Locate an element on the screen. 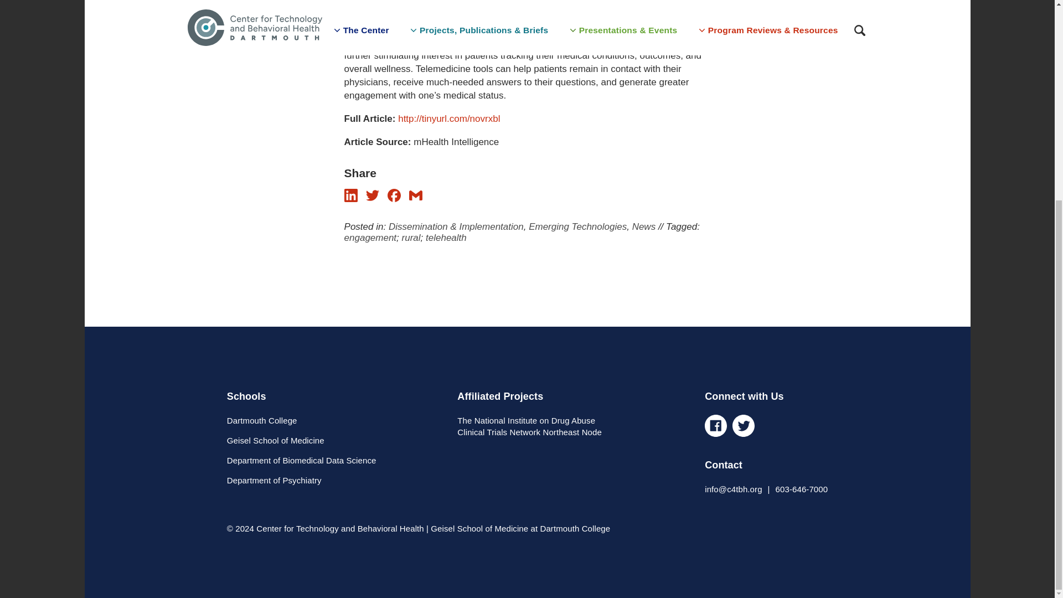  engagement is located at coordinates (370, 238).